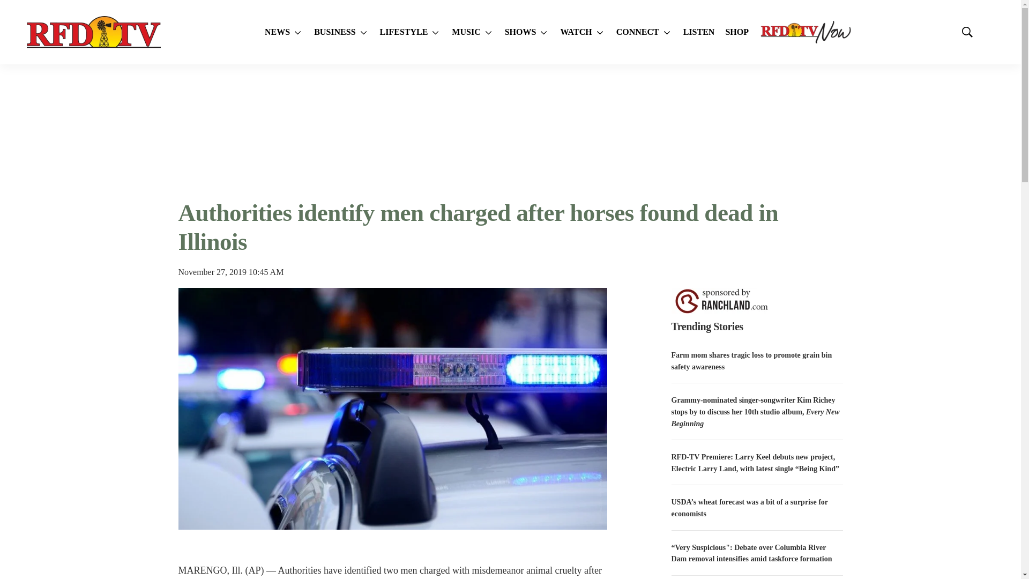 The height and width of the screenshot is (579, 1029). I want to click on 3rd party ad content, so click(510, 131).